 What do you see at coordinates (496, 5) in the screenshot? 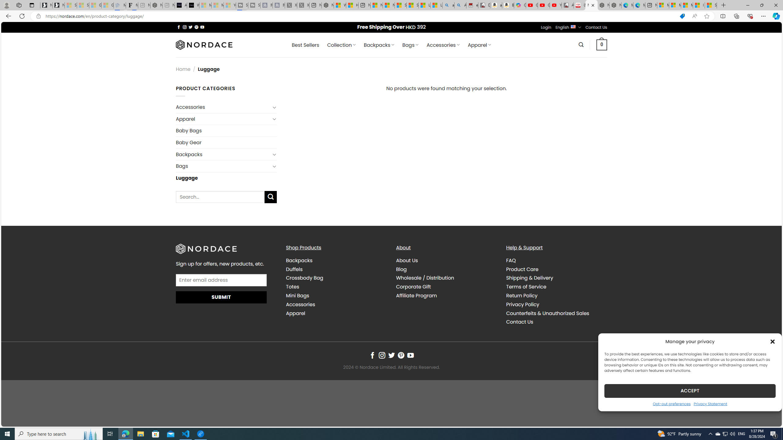
I see `amazon.in/dp/B0CX59H5W7/?tag=gsmcom05-21` at bounding box center [496, 5].